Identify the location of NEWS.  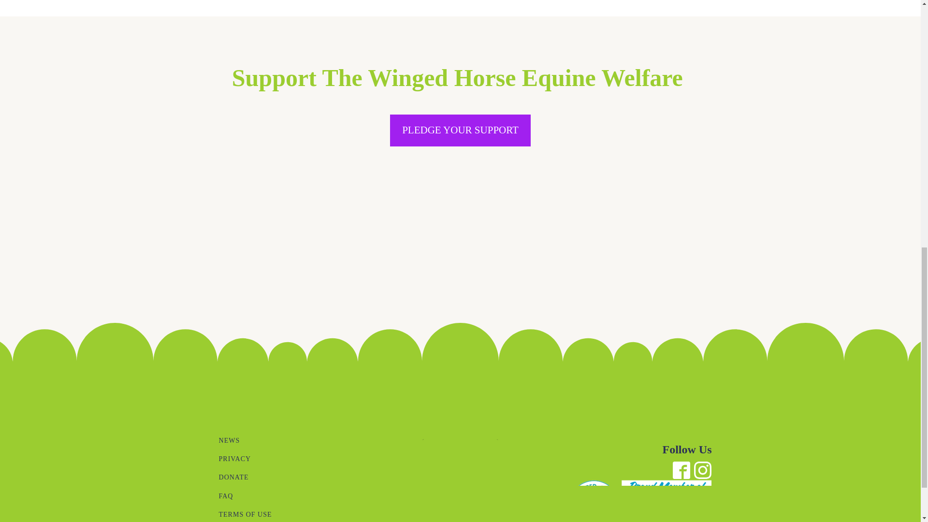
(246, 441).